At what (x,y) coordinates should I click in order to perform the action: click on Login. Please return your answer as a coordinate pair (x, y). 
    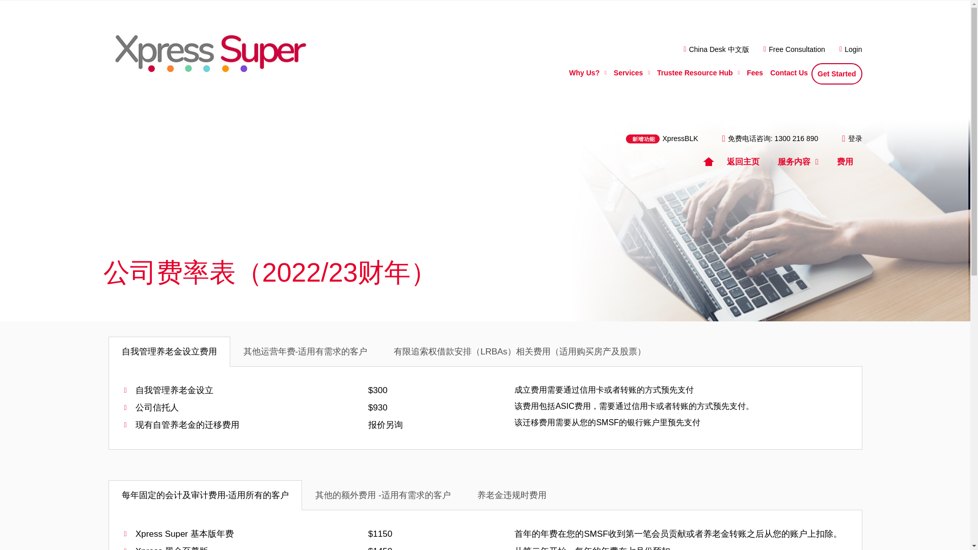
    Looking at the image, I should click on (848, 50).